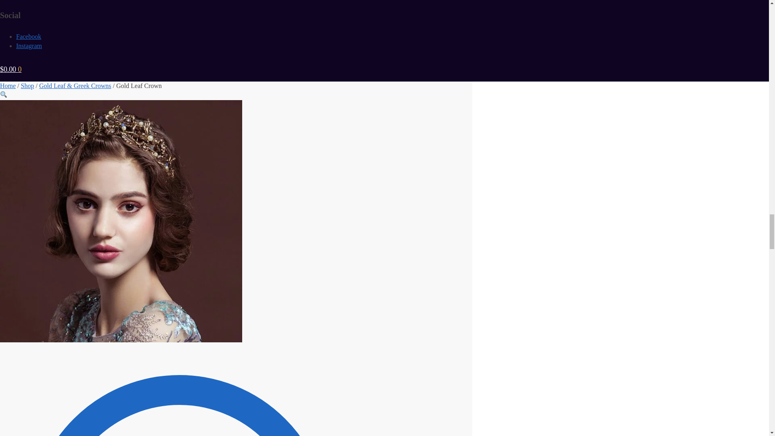 Image resolution: width=775 pixels, height=436 pixels. What do you see at coordinates (8, 86) in the screenshot?
I see `Home` at bounding box center [8, 86].